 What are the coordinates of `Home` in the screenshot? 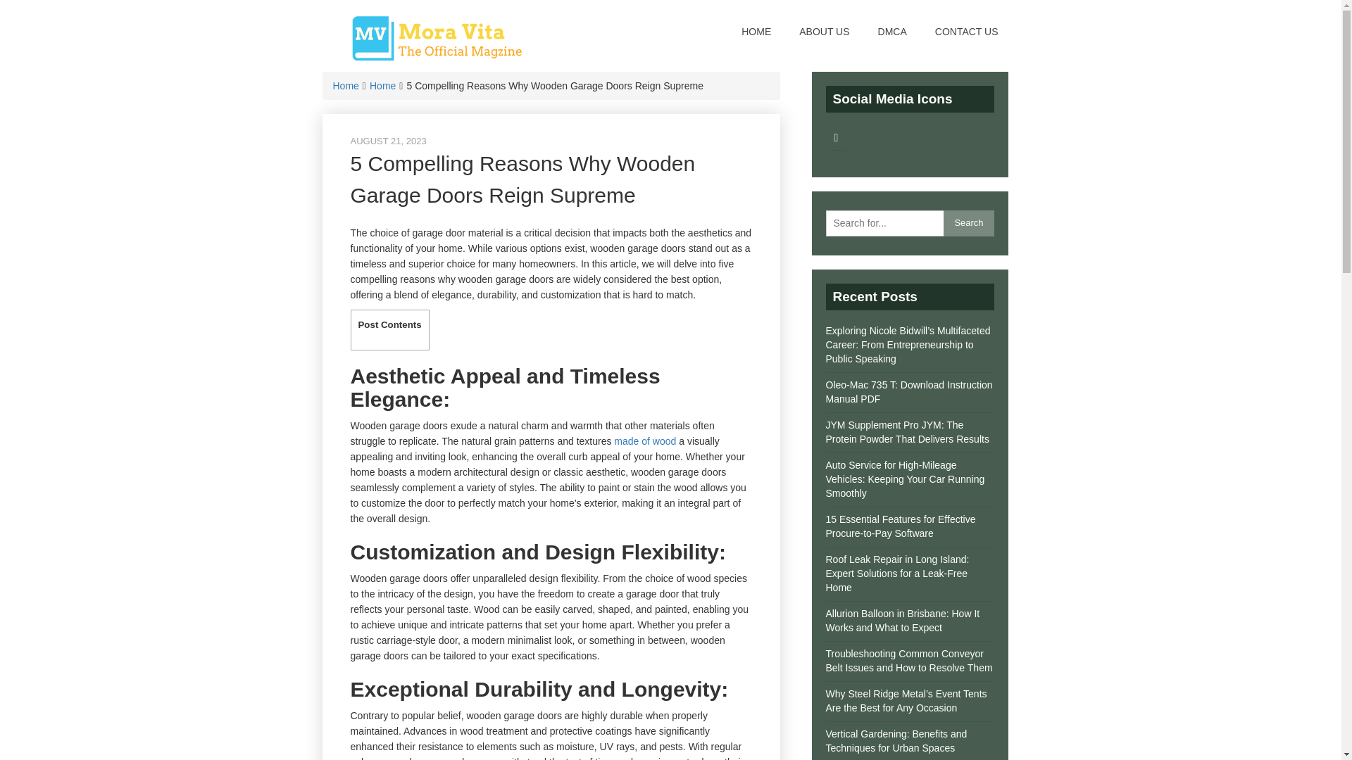 It's located at (382, 86).